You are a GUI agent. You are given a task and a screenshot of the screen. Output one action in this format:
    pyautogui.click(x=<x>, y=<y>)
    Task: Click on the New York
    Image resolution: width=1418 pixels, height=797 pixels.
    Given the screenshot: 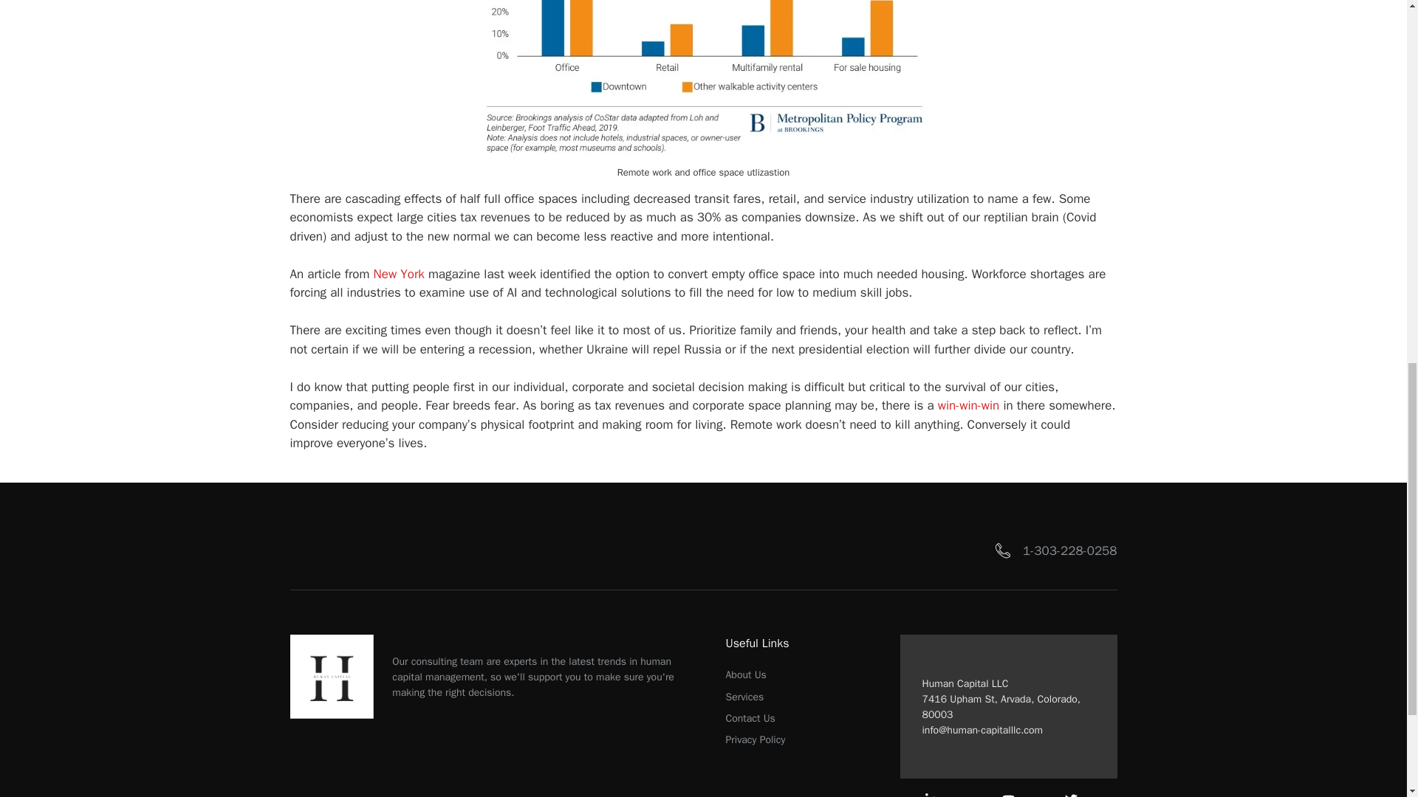 What is the action you would take?
    pyautogui.click(x=399, y=274)
    